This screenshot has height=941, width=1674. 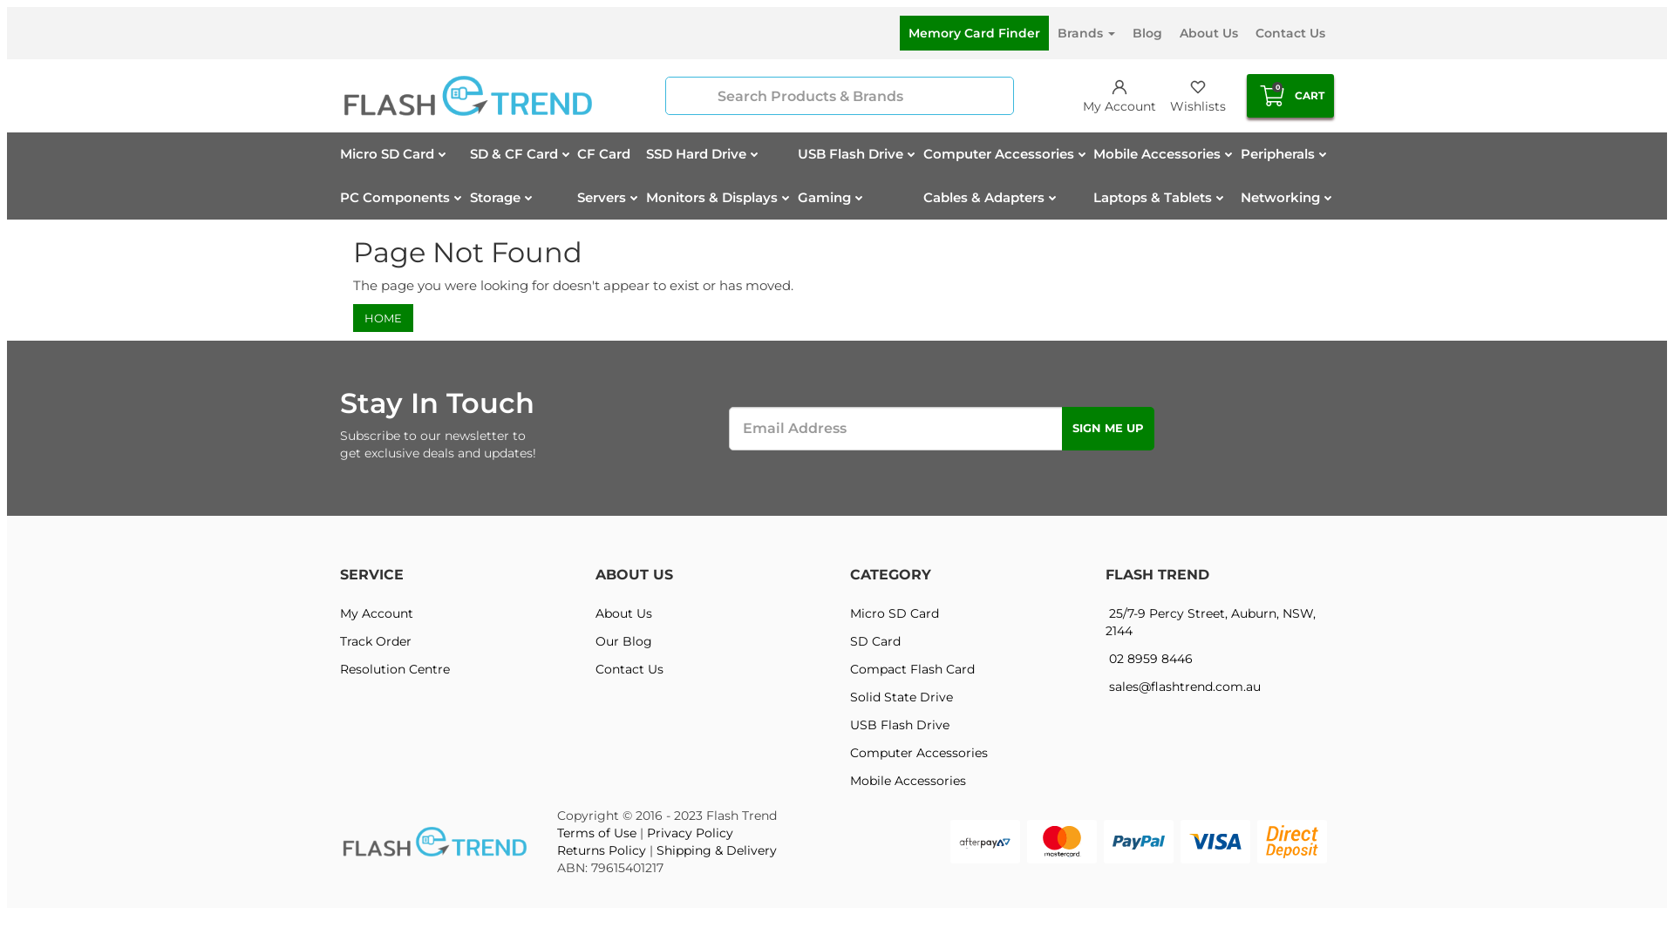 What do you see at coordinates (1086, 33) in the screenshot?
I see `Brands` at bounding box center [1086, 33].